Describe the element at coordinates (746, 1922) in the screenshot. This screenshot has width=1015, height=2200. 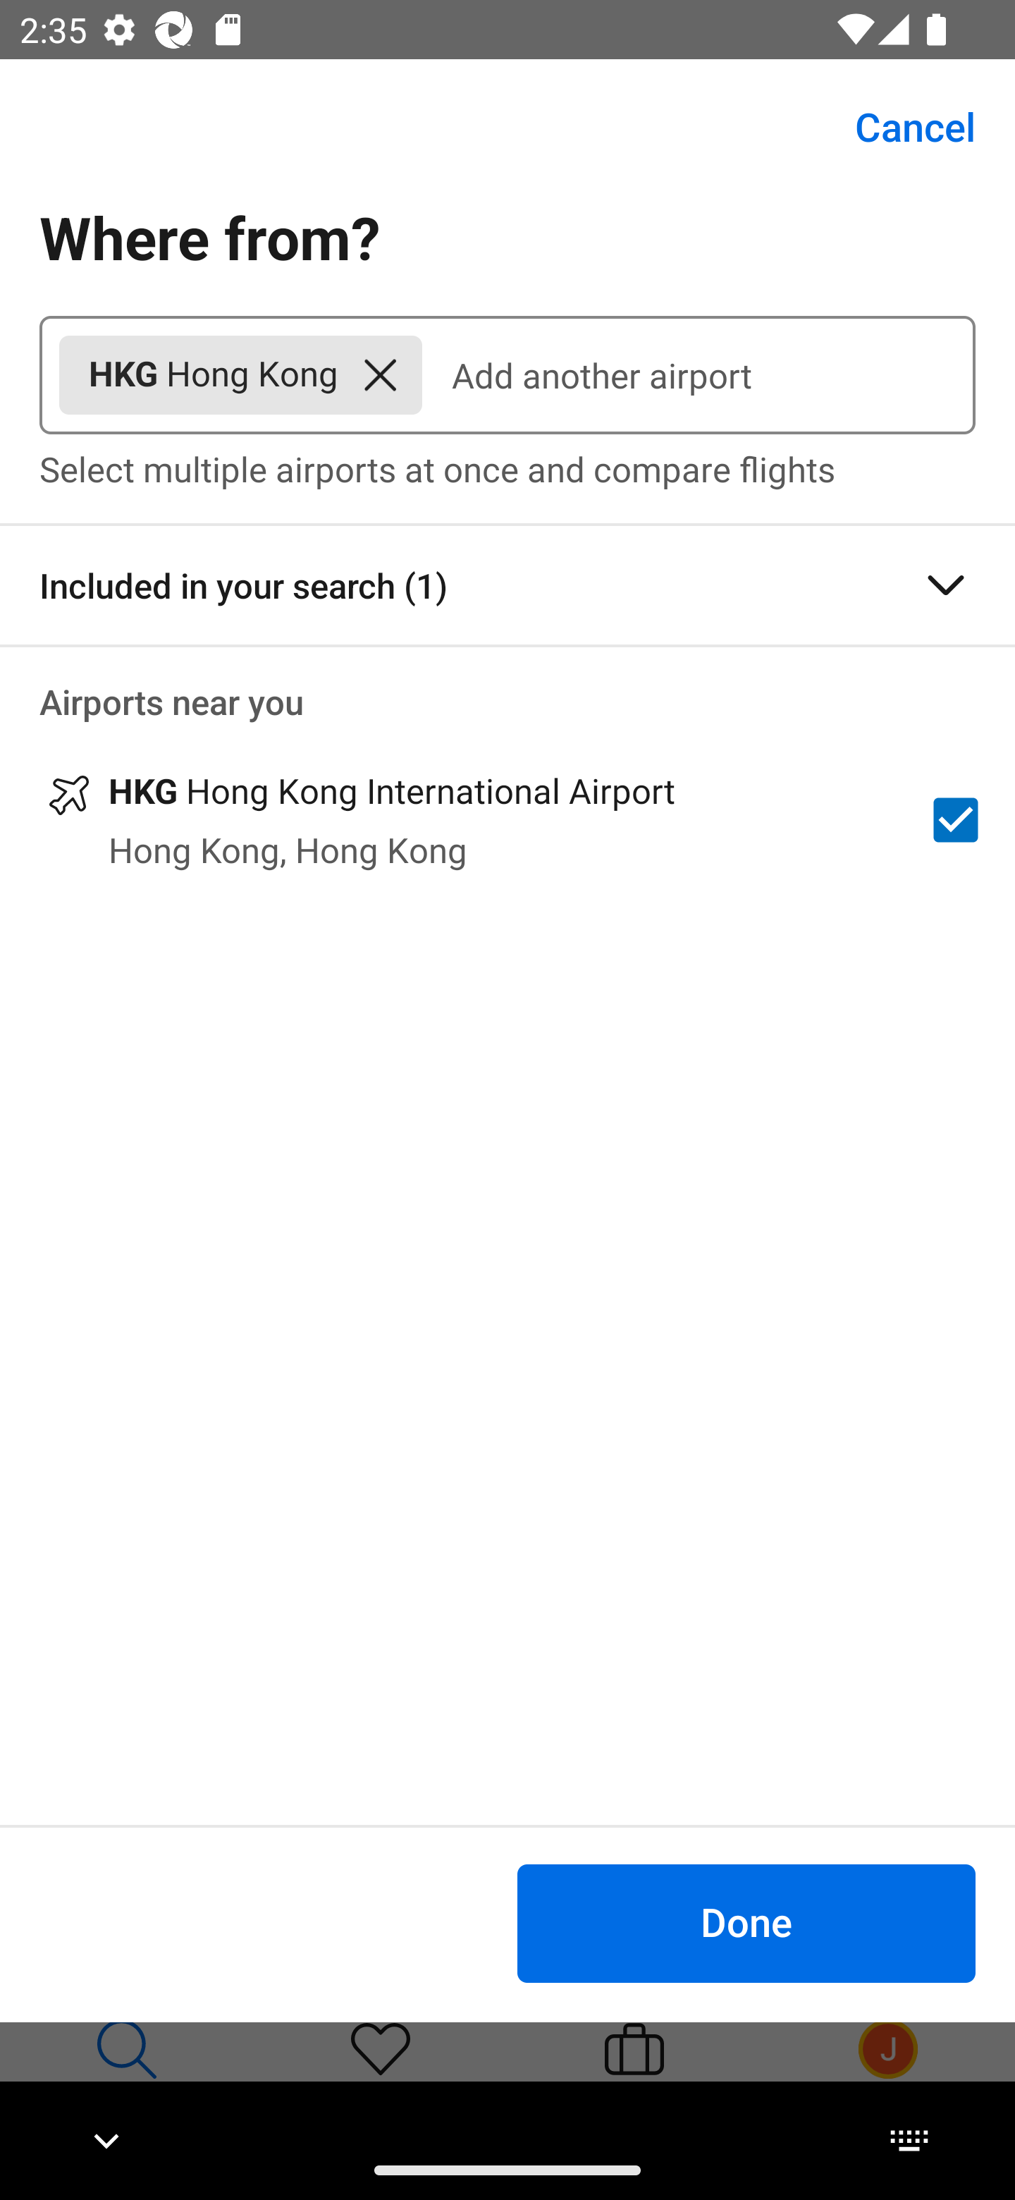
I see `Done` at that location.